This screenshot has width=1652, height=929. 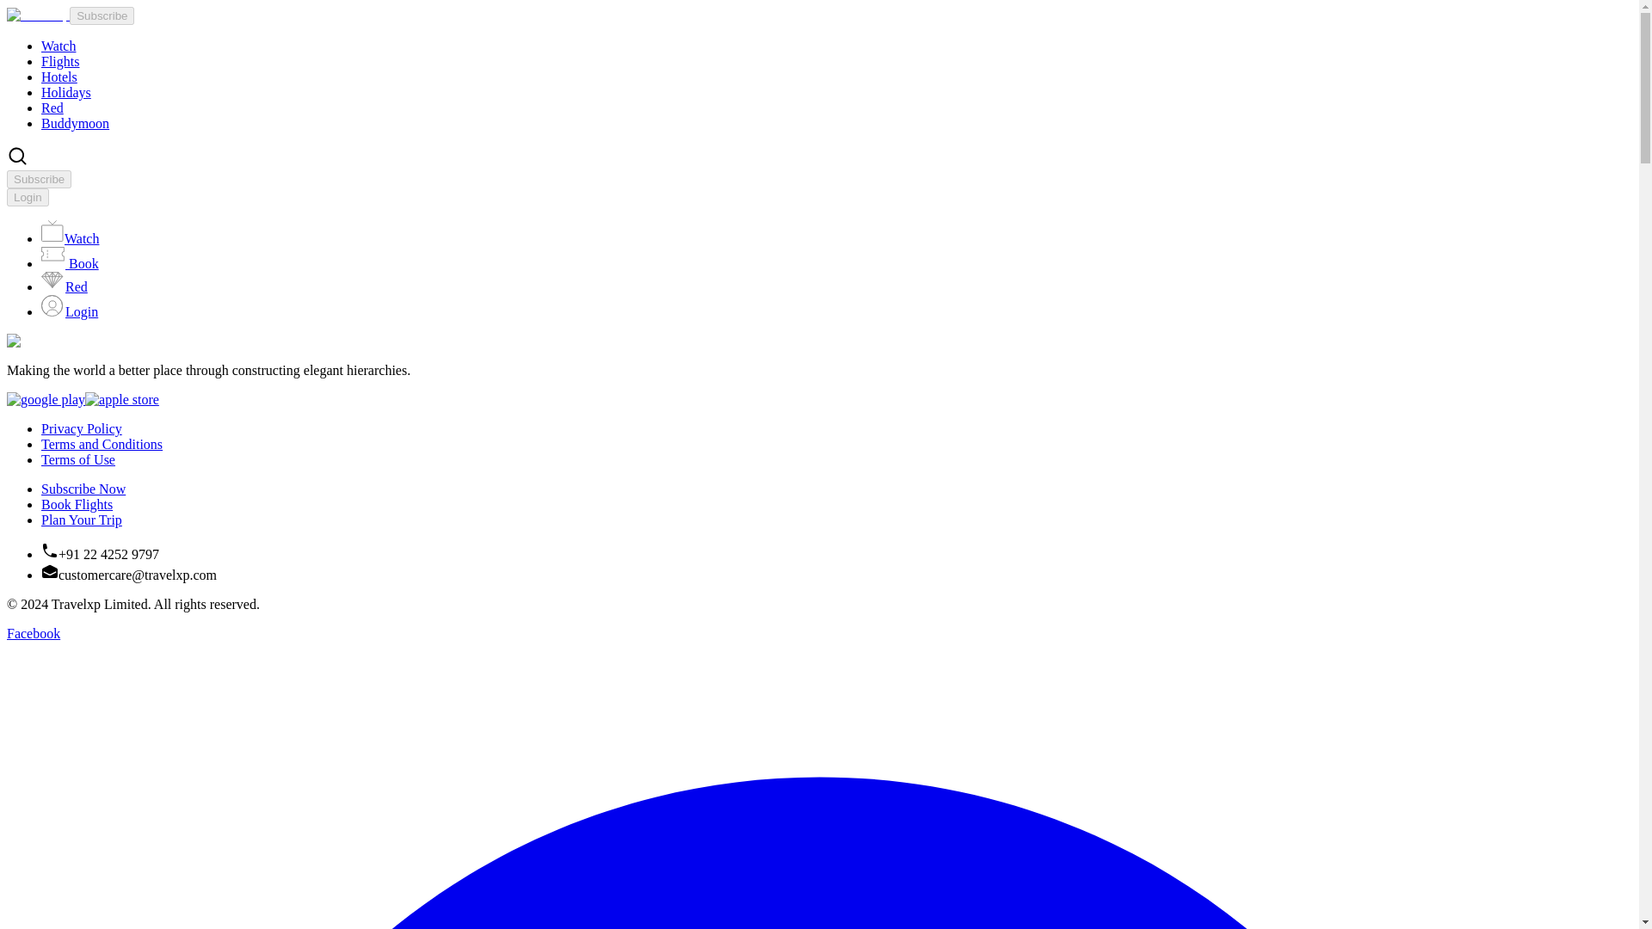 I want to click on Subscribe, so click(x=102, y=15).